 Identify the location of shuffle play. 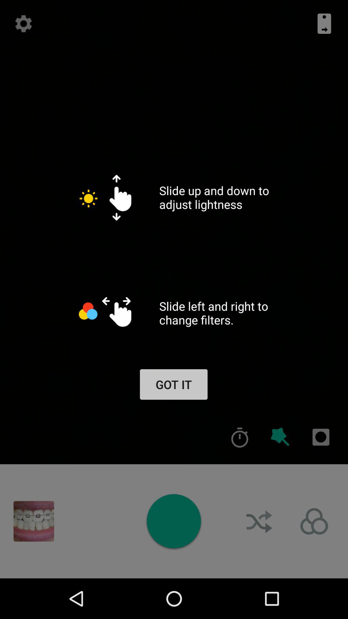
(260, 521).